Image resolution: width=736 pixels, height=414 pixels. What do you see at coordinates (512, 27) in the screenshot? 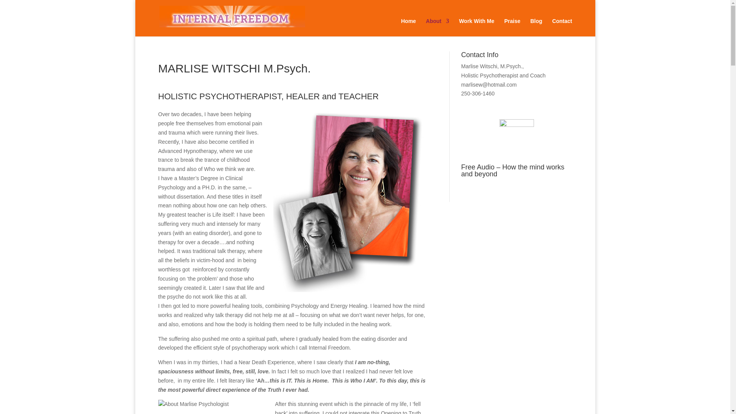
I see `Praise` at bounding box center [512, 27].